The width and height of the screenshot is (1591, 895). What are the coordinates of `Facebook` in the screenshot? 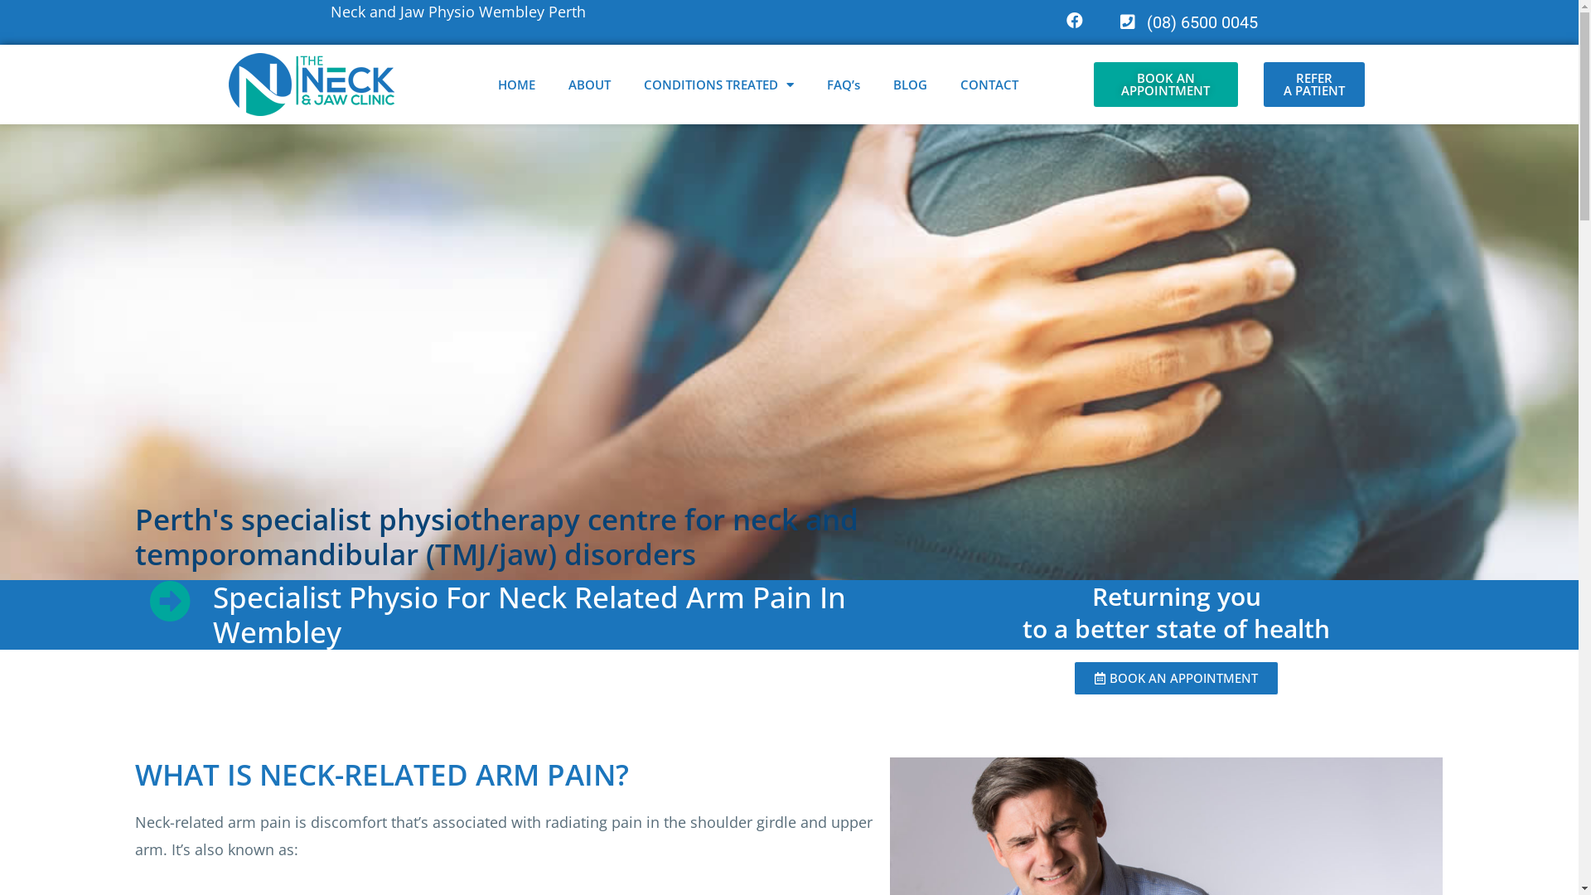 It's located at (1074, 21).